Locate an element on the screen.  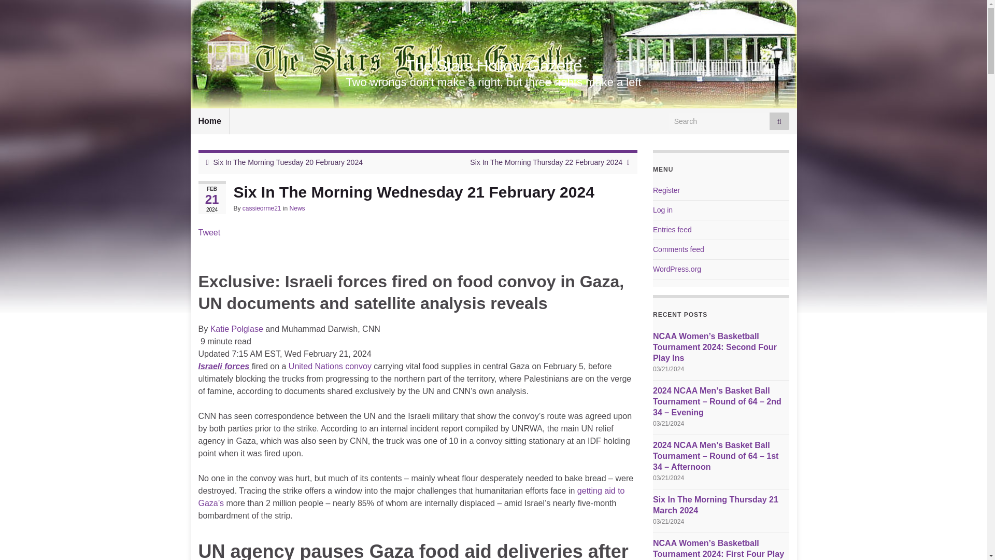
United Nations convoy is located at coordinates (330, 366).